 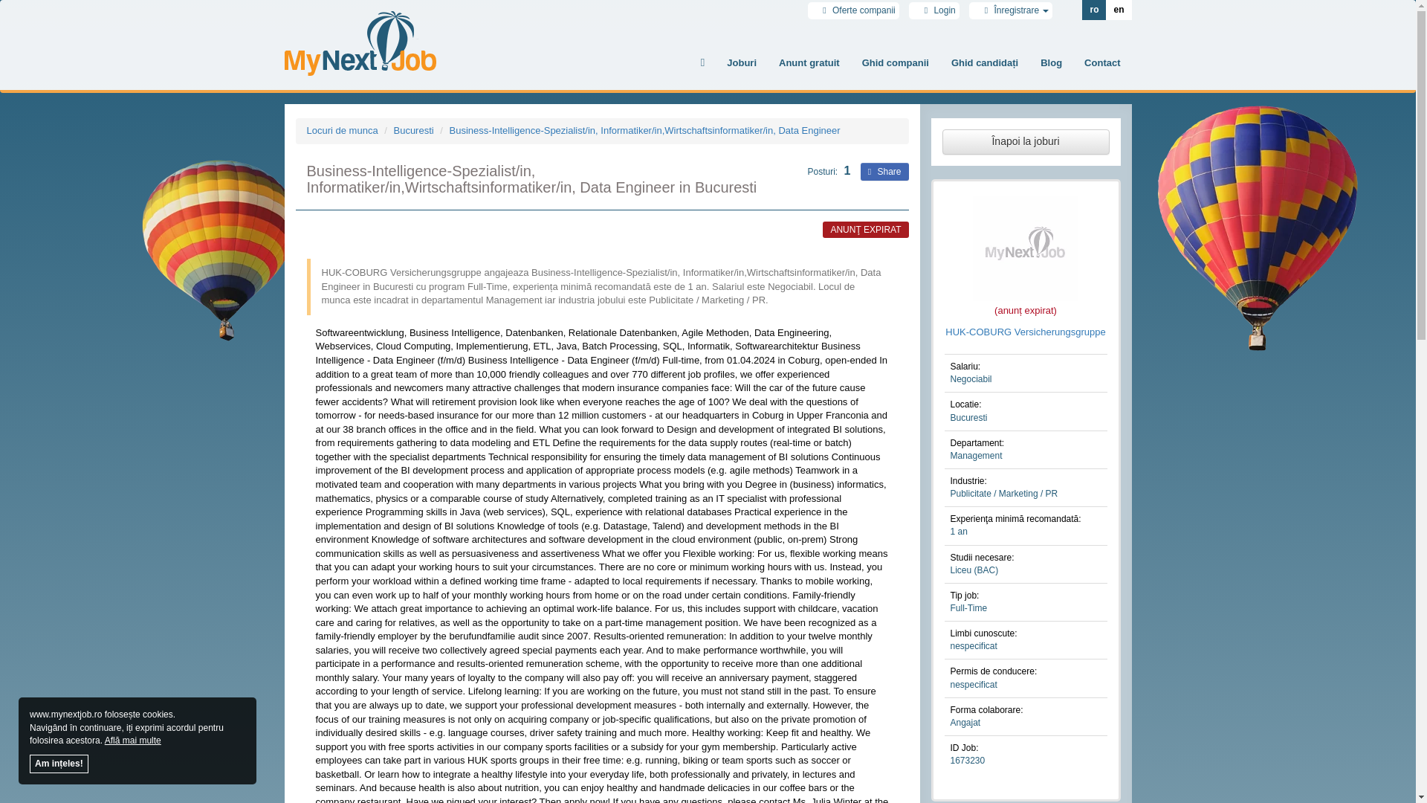 What do you see at coordinates (934, 10) in the screenshot?
I see `Login` at bounding box center [934, 10].